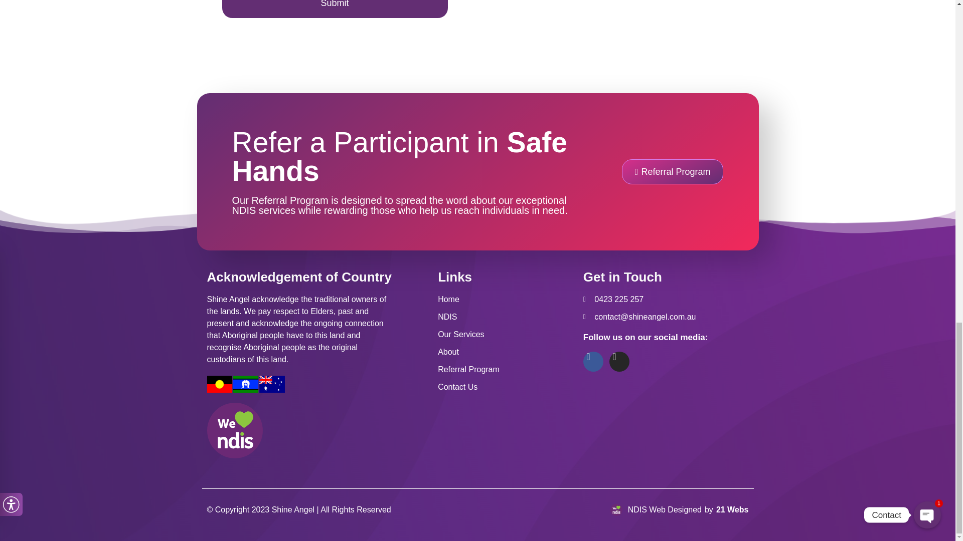 Image resolution: width=963 pixels, height=541 pixels. I want to click on NDIS, so click(506, 317).